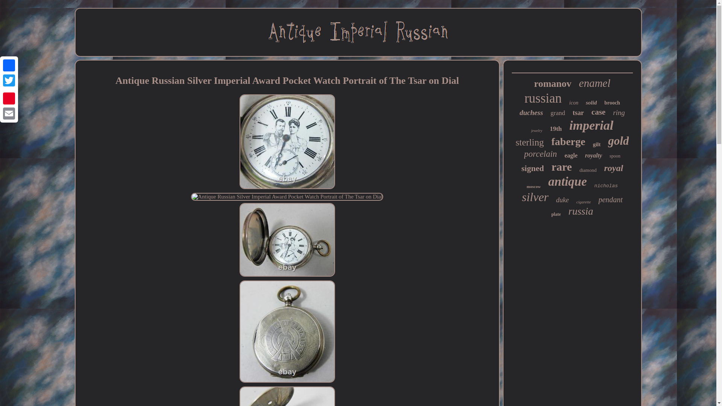 The image size is (722, 406). What do you see at coordinates (588, 170) in the screenshot?
I see `diamond` at bounding box center [588, 170].